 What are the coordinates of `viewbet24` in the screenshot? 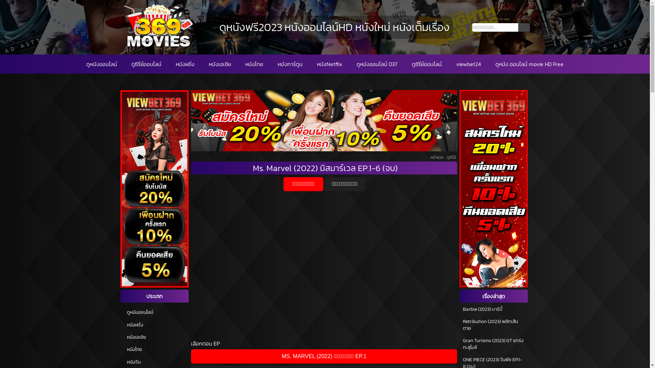 It's located at (469, 64).